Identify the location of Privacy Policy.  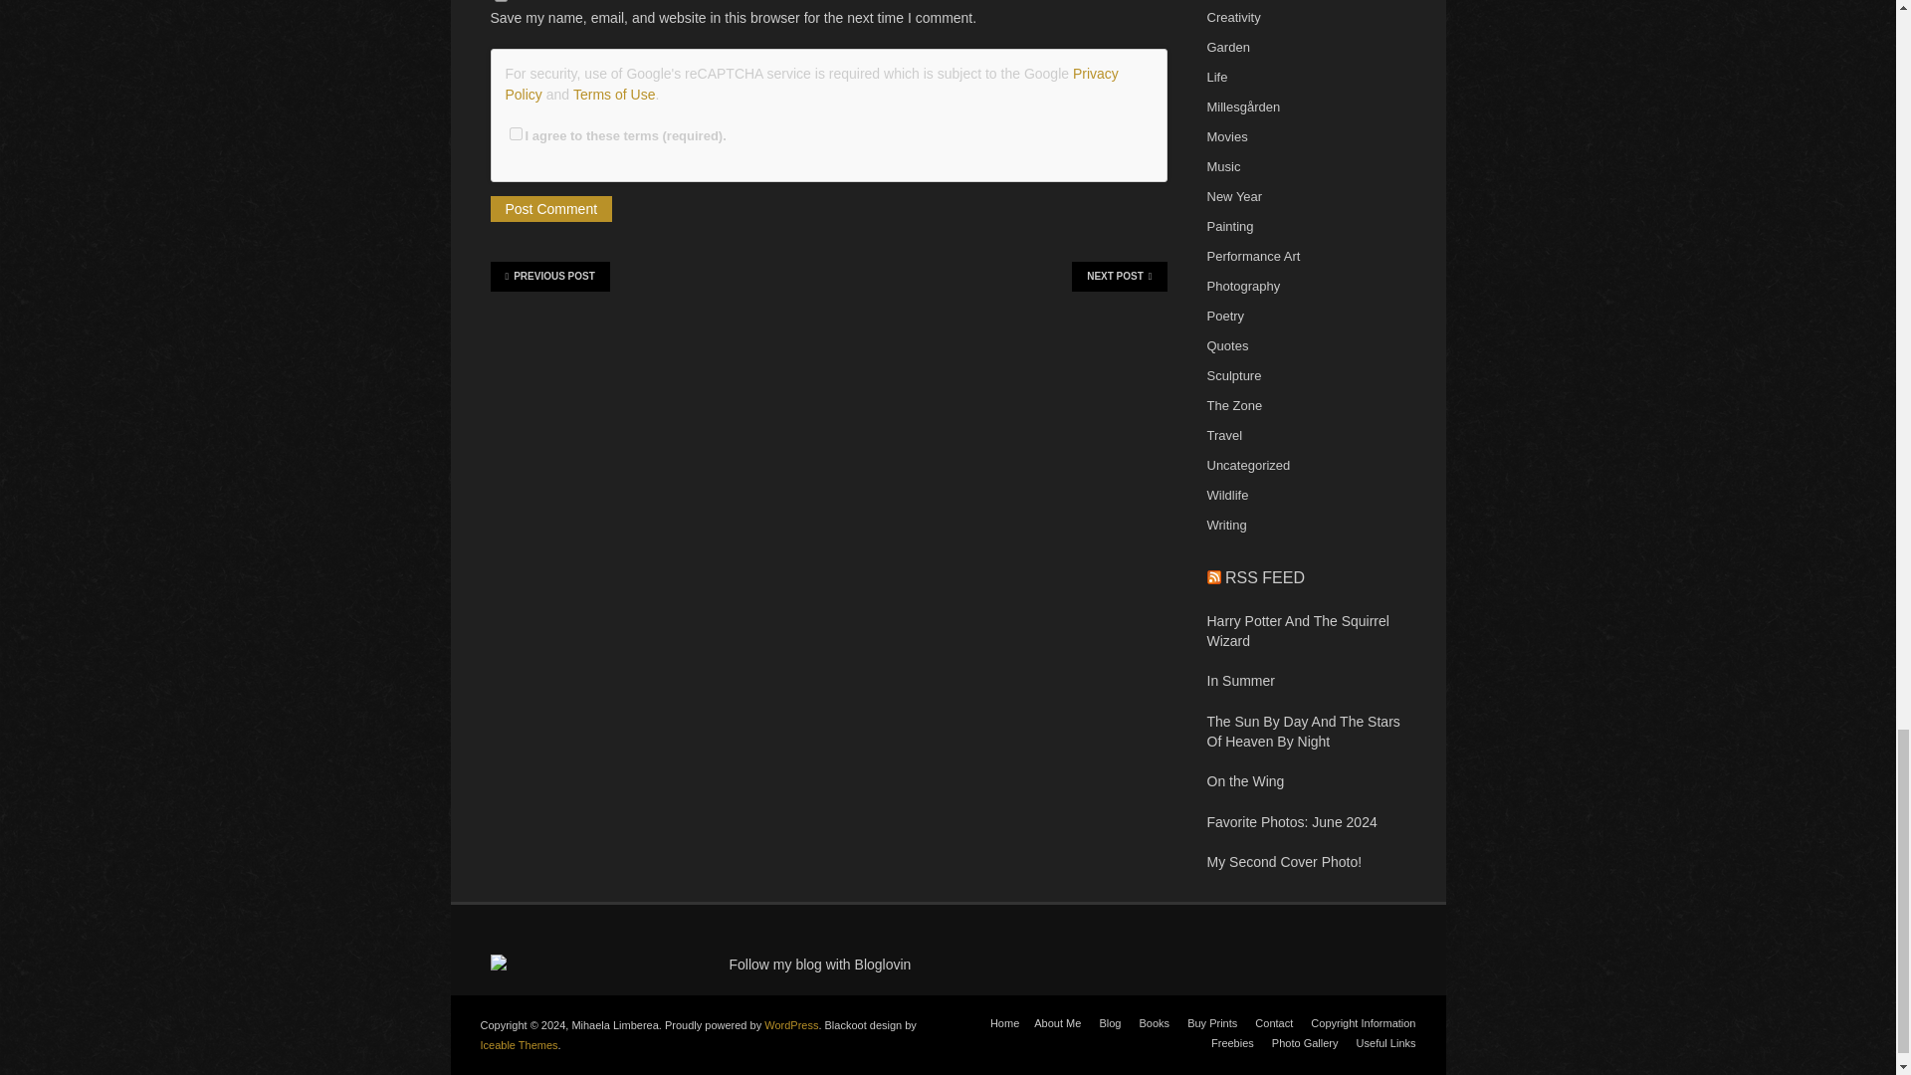
(812, 83).